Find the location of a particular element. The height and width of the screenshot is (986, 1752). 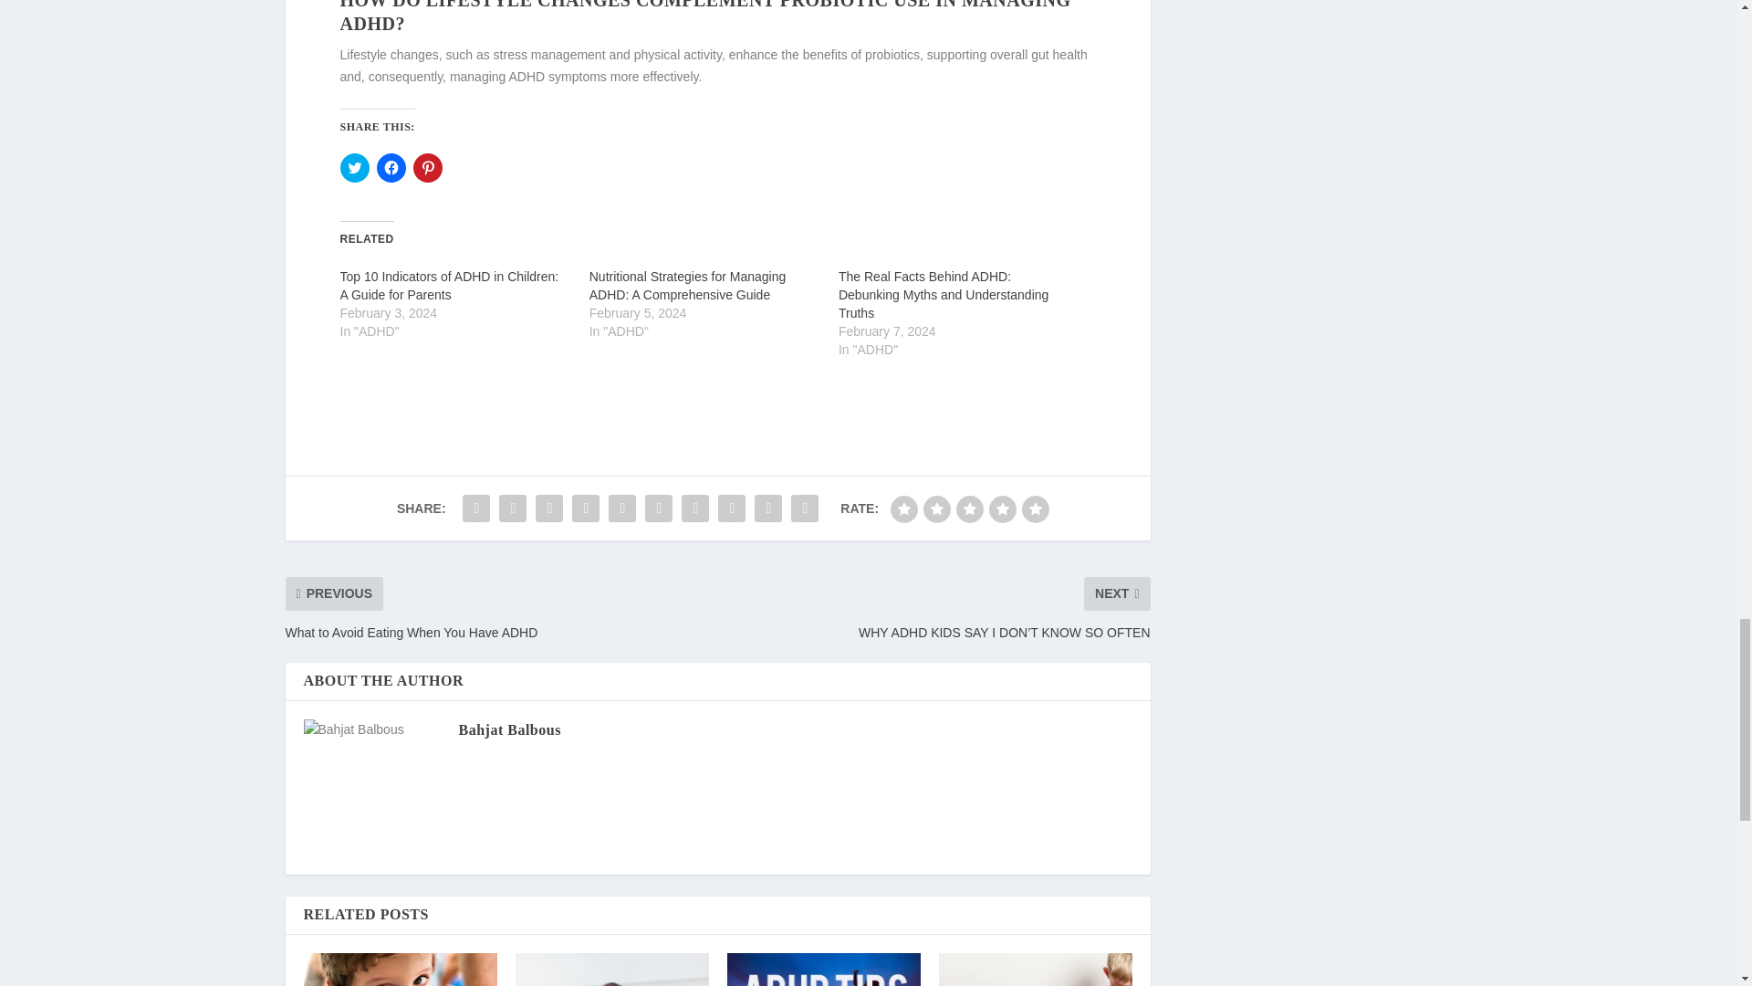

Click to share on Pinterest is located at coordinates (426, 168).